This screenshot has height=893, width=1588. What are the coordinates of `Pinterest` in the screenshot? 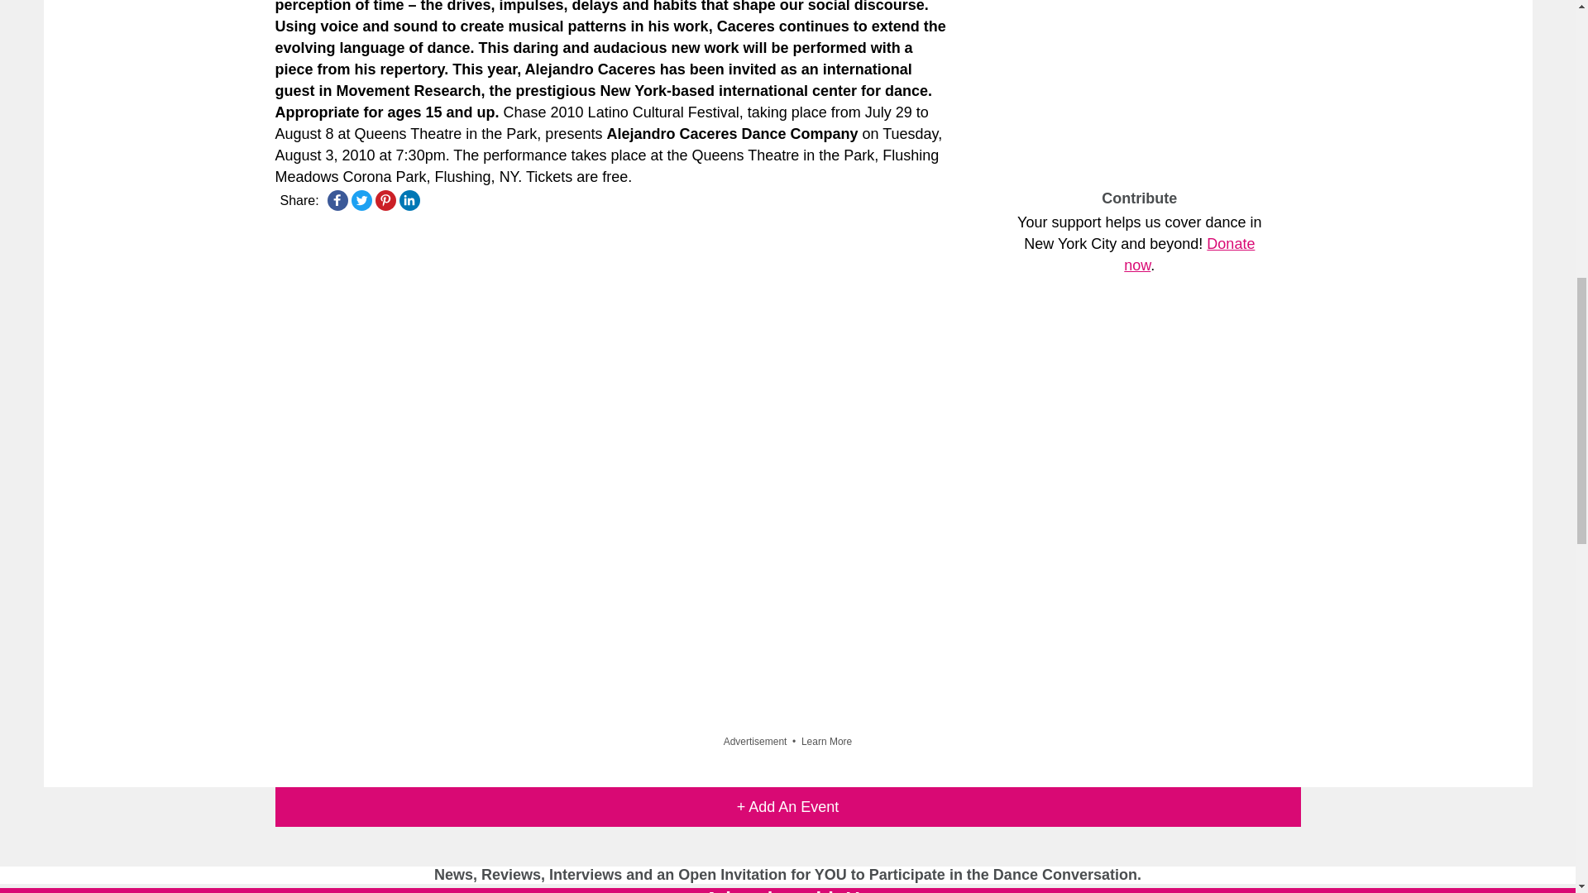 It's located at (385, 200).